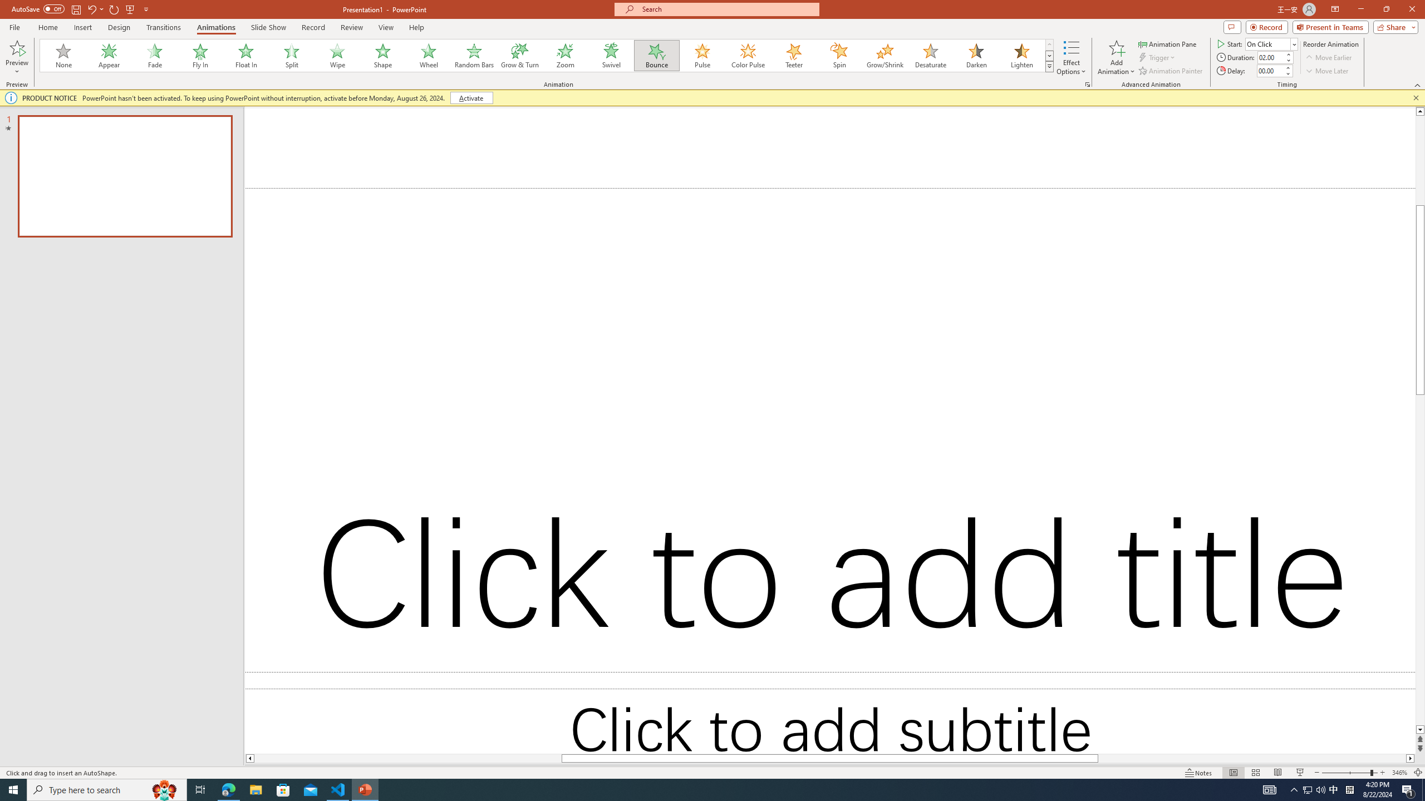 The width and height of the screenshot is (1425, 801). Describe the element at coordinates (1330, 27) in the screenshot. I see `Present in Teams` at that location.